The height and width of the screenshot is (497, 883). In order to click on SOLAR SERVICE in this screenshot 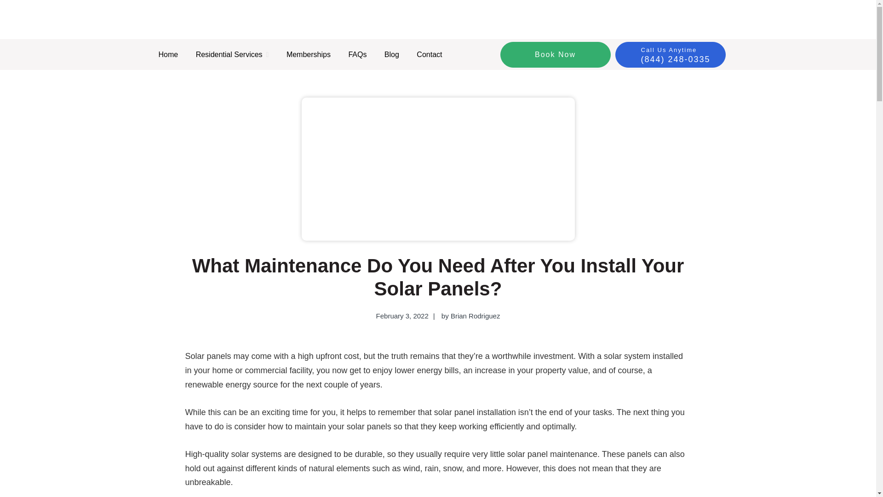, I will do `click(225, 50)`.